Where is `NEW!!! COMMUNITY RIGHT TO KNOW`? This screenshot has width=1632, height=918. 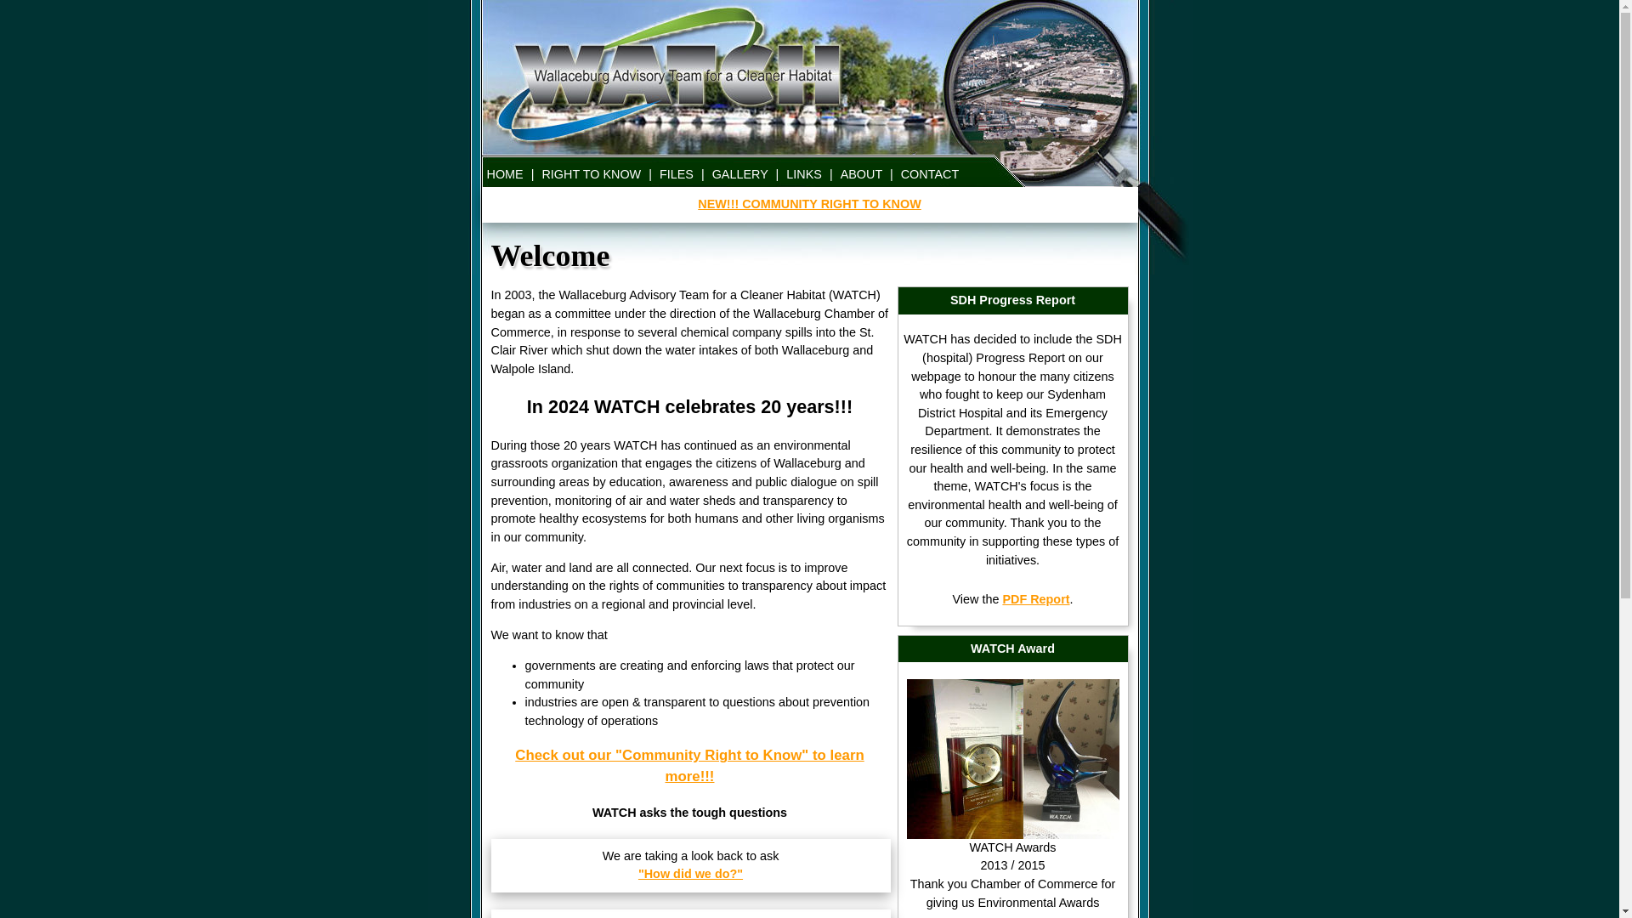
NEW!!! COMMUNITY RIGHT TO KNOW is located at coordinates (809, 204).